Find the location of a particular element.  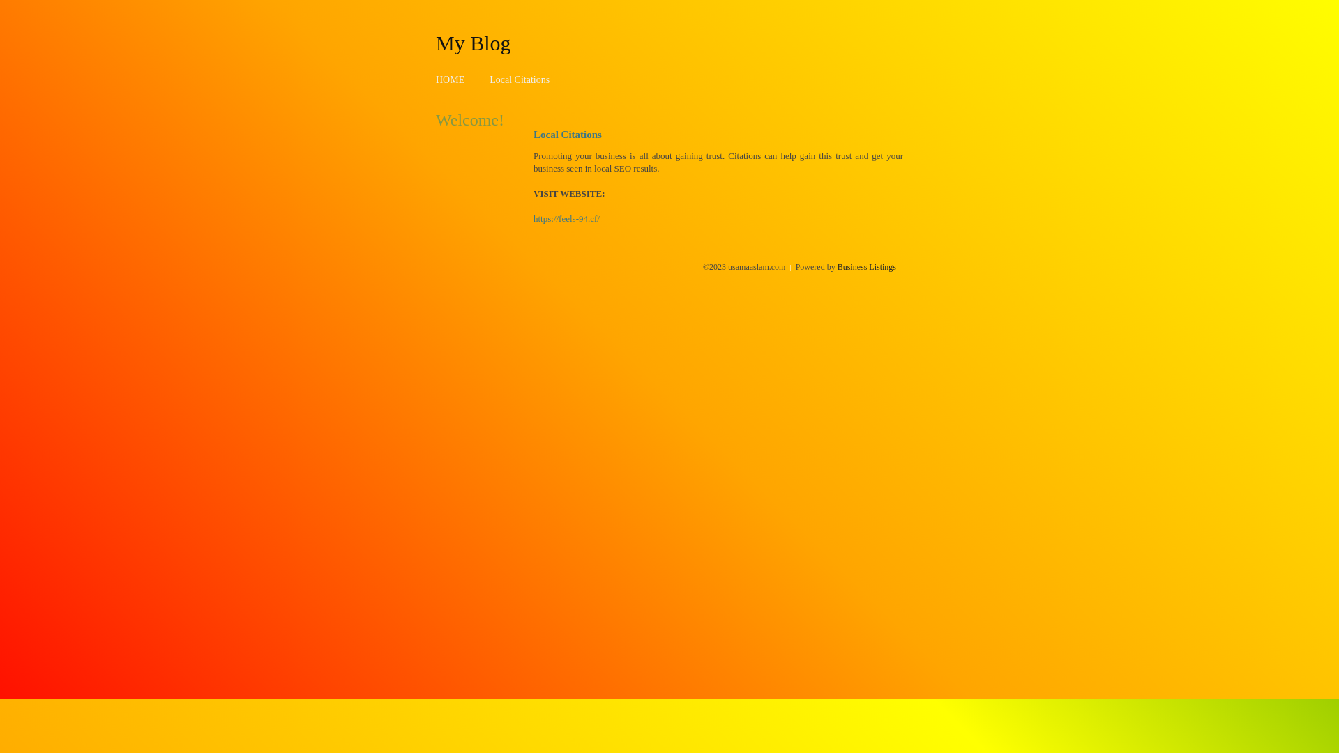

Local Citations is located at coordinates (520, 79).